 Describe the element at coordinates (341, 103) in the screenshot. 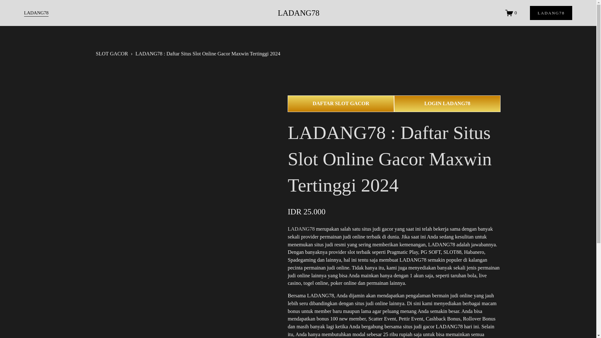

I see `DAFTAR SLOT GACOR` at that location.